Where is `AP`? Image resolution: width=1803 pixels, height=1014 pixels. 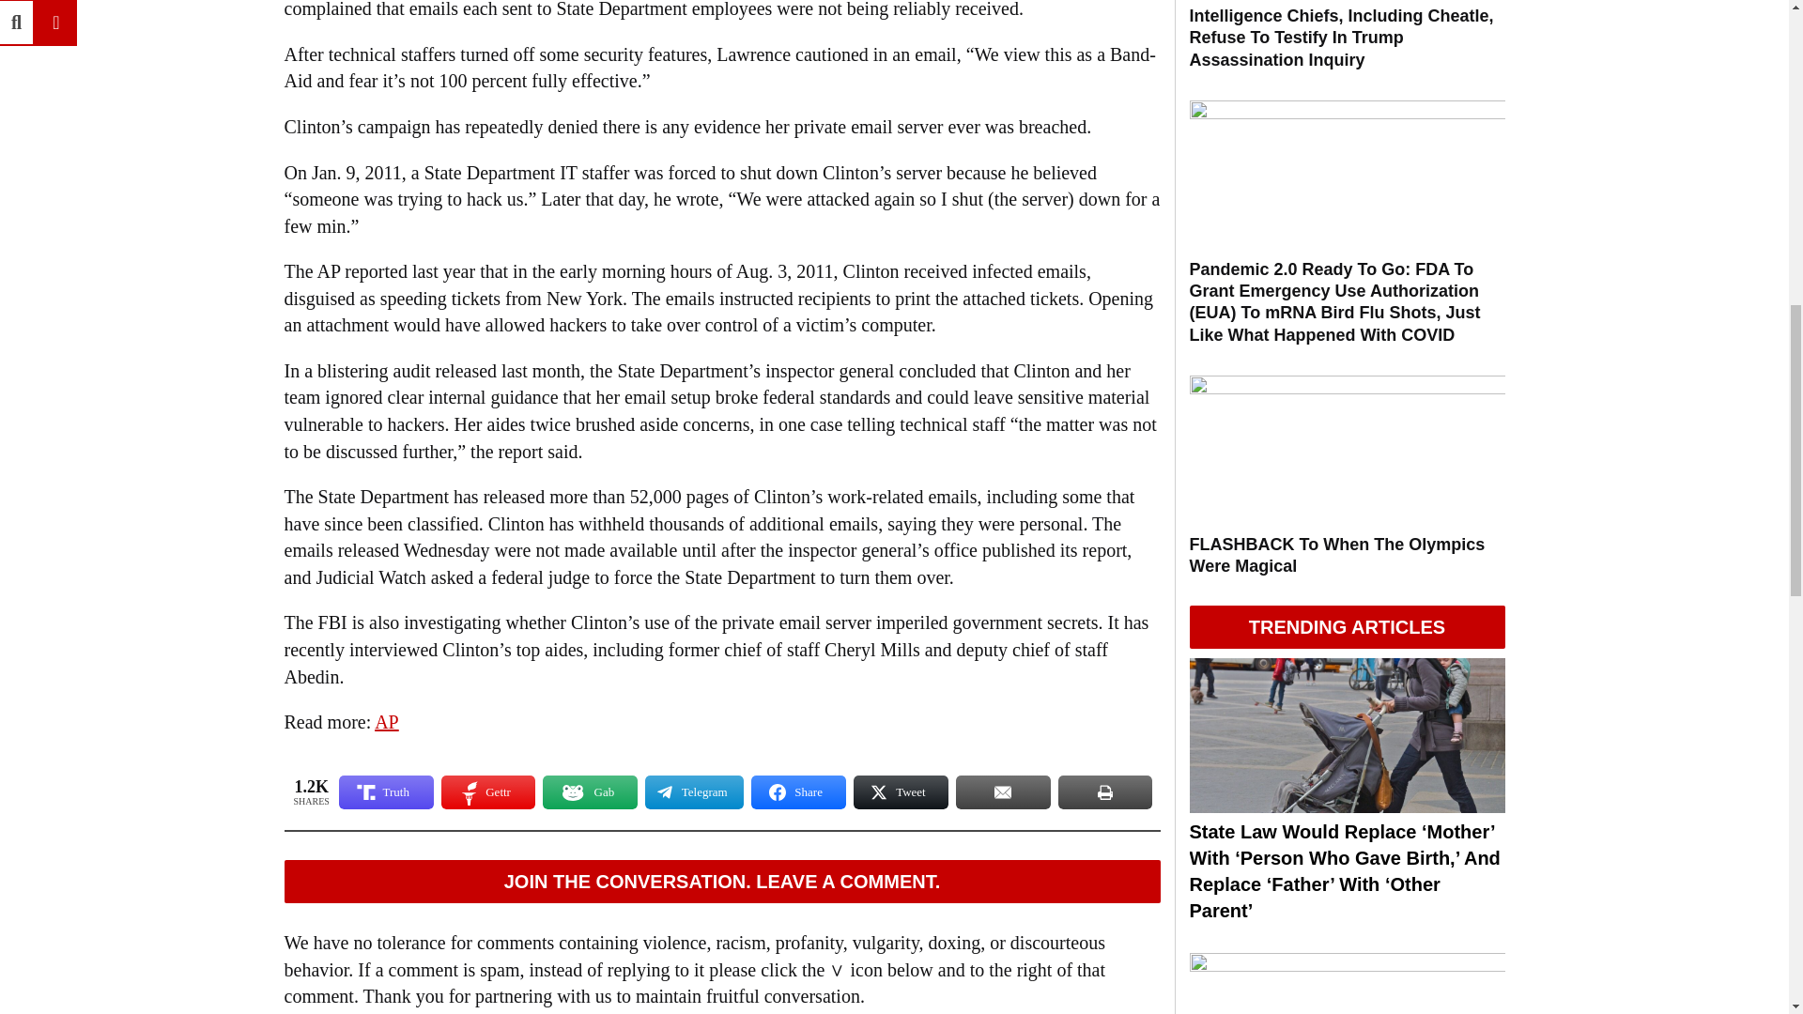
AP is located at coordinates (387, 721).